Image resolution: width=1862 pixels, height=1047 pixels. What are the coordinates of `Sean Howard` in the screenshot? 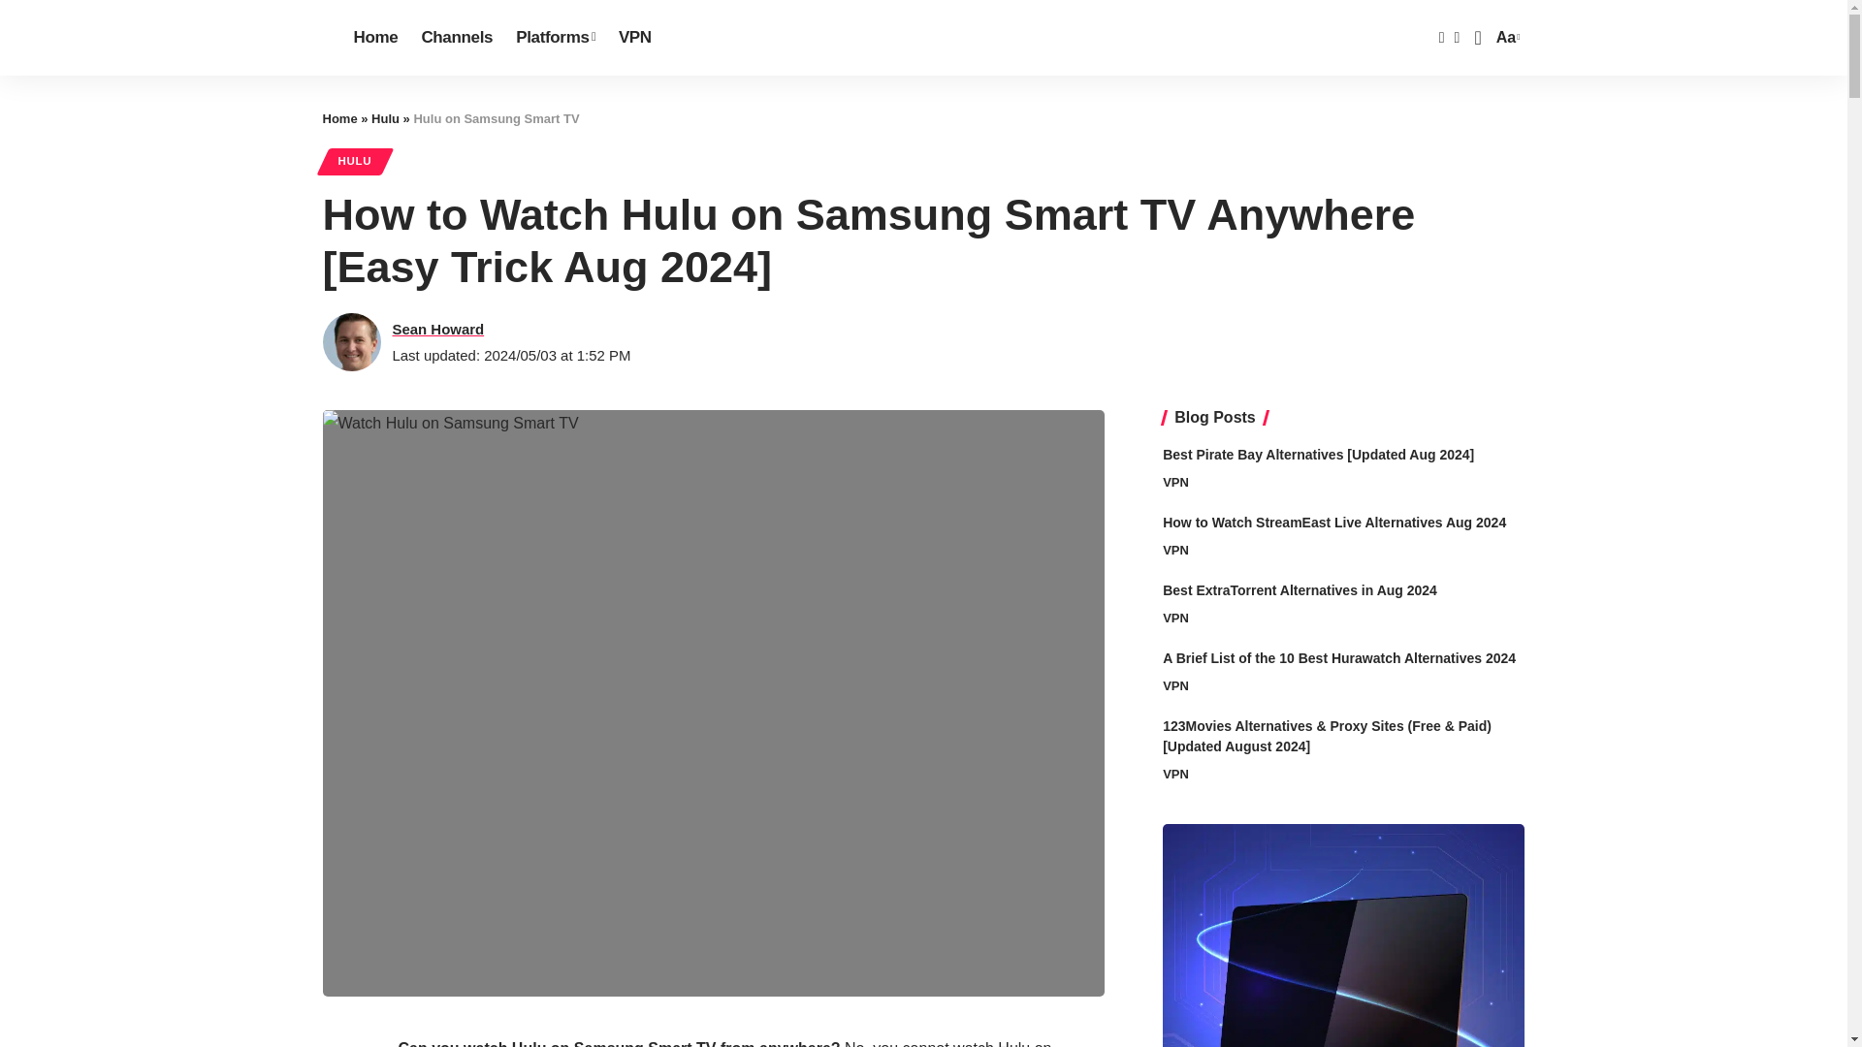 It's located at (634, 37).